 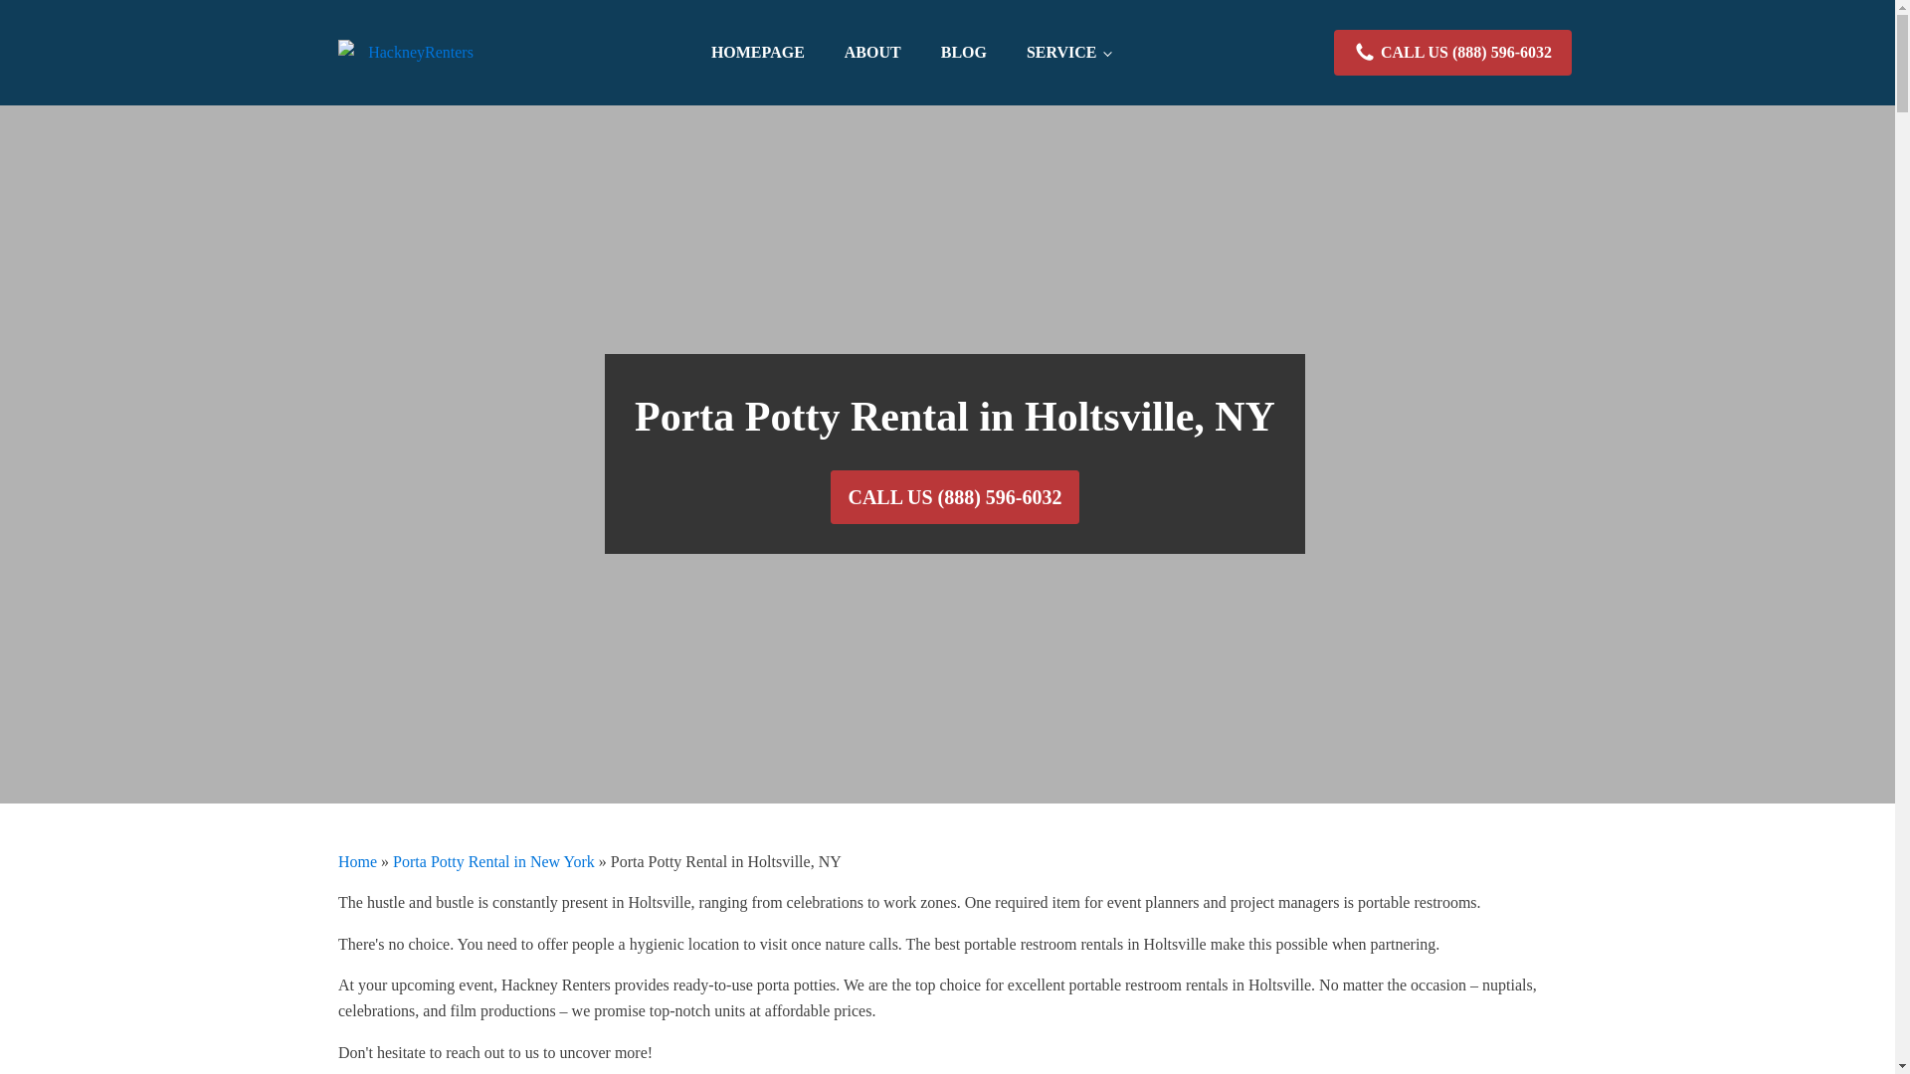 What do you see at coordinates (493, 861) in the screenshot?
I see `Porta Potty Rental in New York` at bounding box center [493, 861].